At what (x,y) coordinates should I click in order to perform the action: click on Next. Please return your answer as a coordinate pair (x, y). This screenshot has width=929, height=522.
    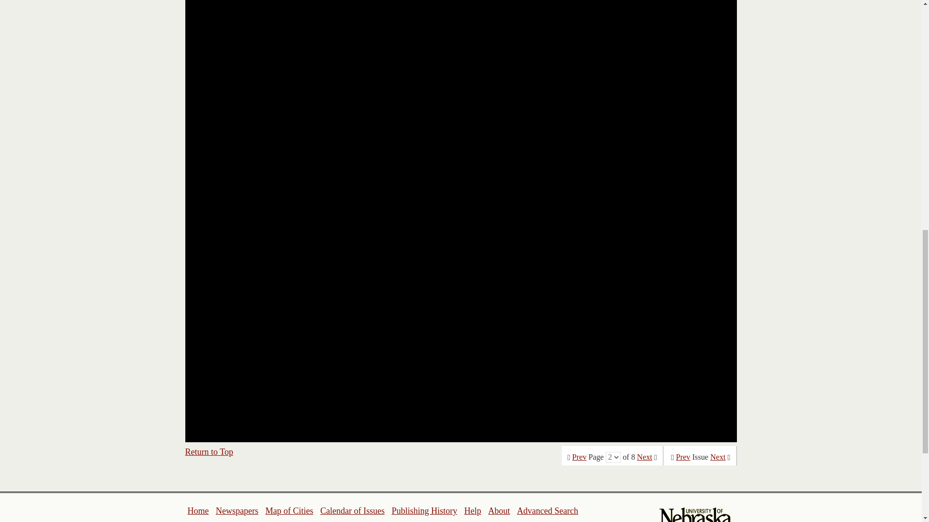
    Looking at the image, I should click on (718, 457).